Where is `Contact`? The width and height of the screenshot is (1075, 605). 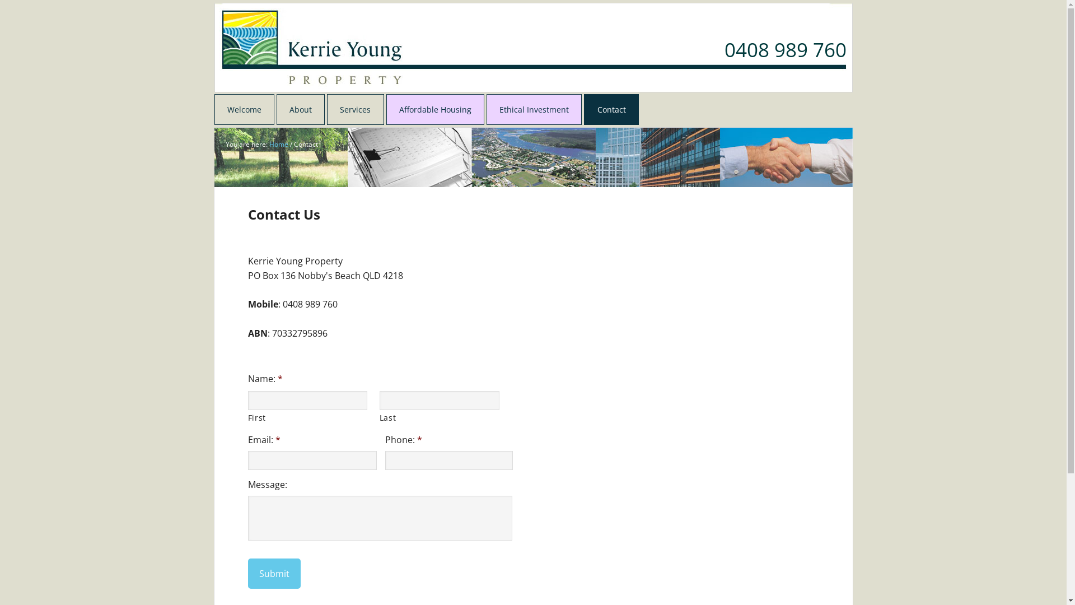
Contact is located at coordinates (611, 110).